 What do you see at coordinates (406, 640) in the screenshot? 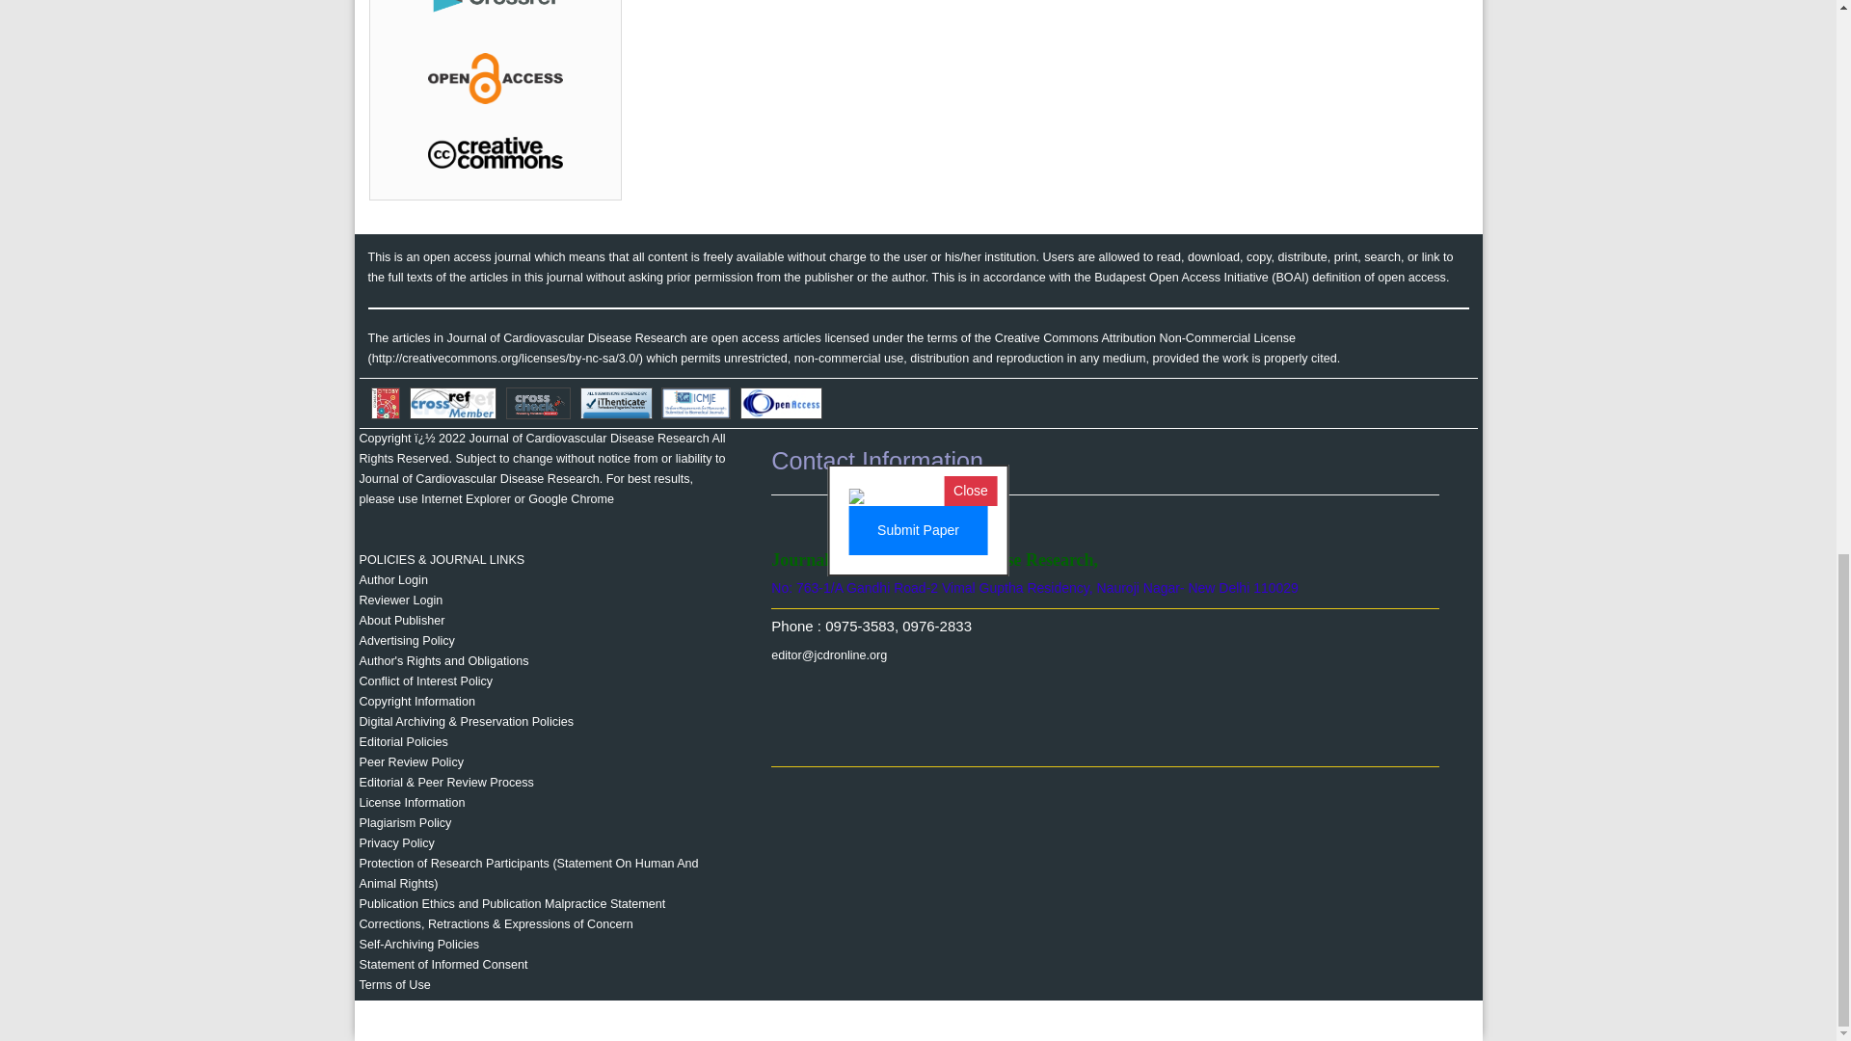
I see `Advertising Policy` at bounding box center [406, 640].